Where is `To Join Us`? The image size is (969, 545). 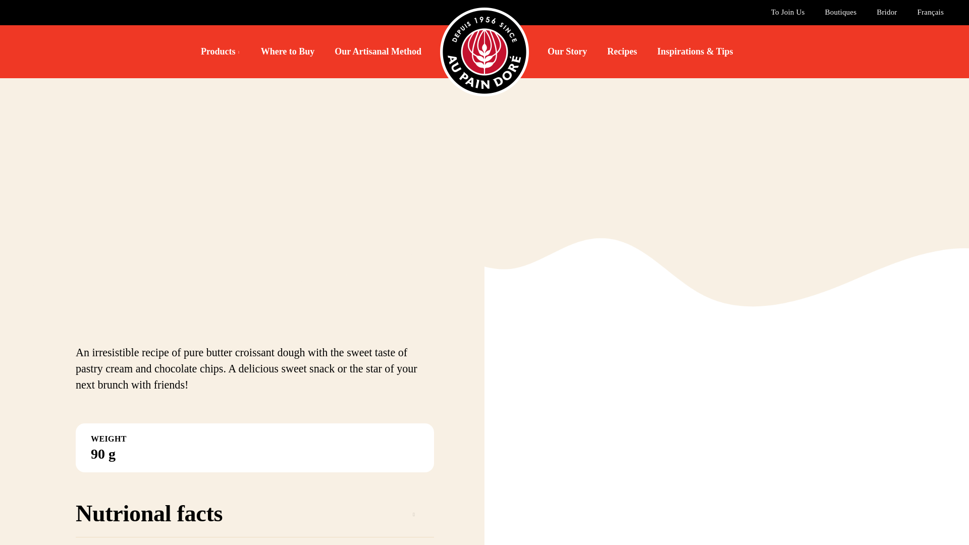
To Join Us is located at coordinates (788, 12).